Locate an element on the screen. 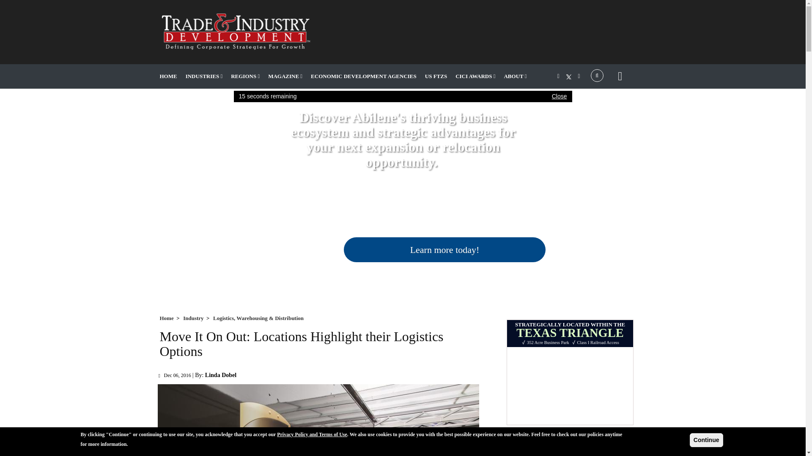  3rd party ad content is located at coordinates (570, 372).